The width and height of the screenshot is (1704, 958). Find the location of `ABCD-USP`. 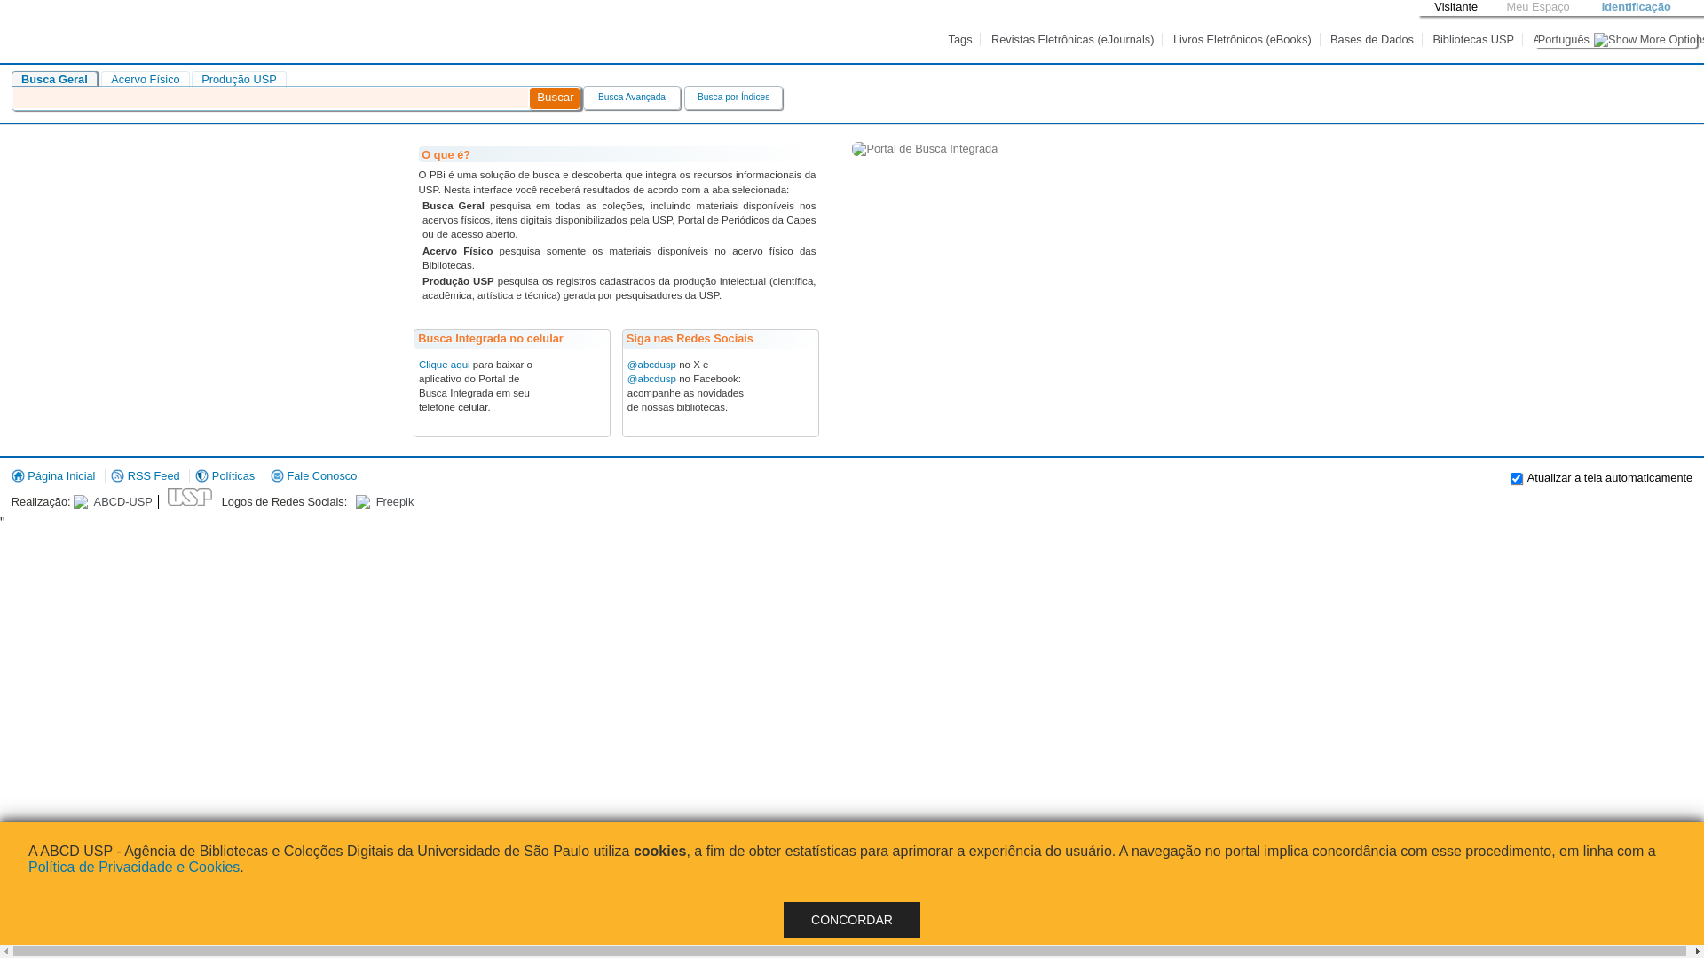

ABCD-USP is located at coordinates (116, 502).